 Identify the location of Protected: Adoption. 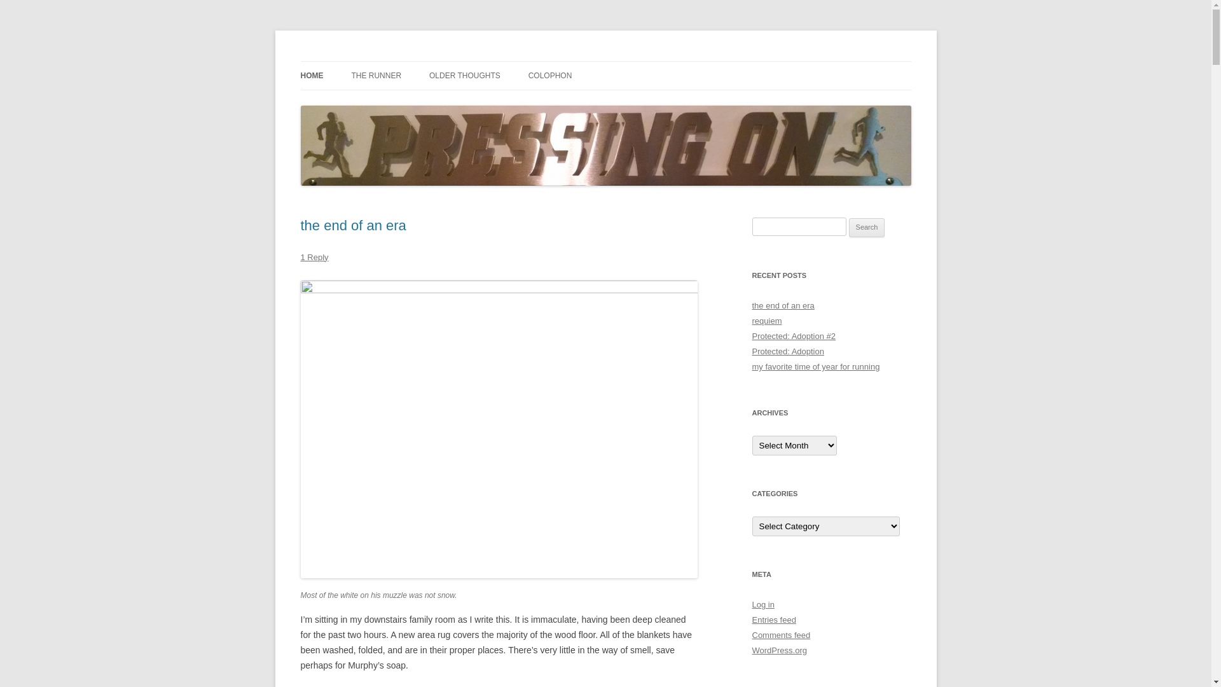
(787, 351).